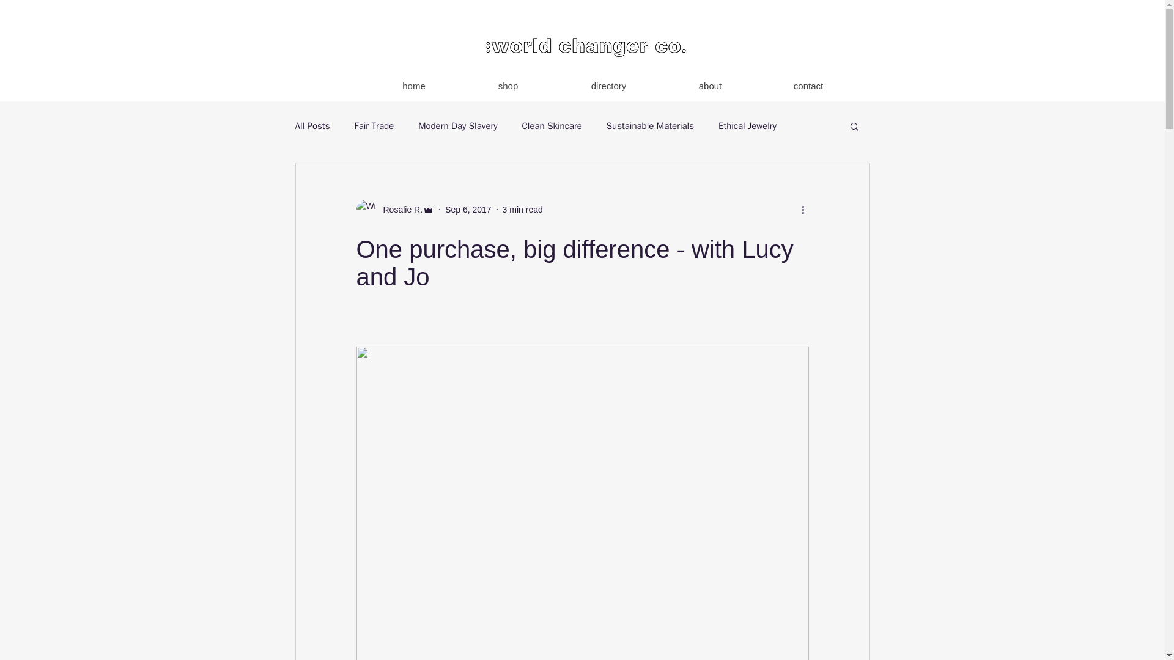 The height and width of the screenshot is (660, 1174). Describe the element at coordinates (374, 125) in the screenshot. I see `Fair Trade` at that location.